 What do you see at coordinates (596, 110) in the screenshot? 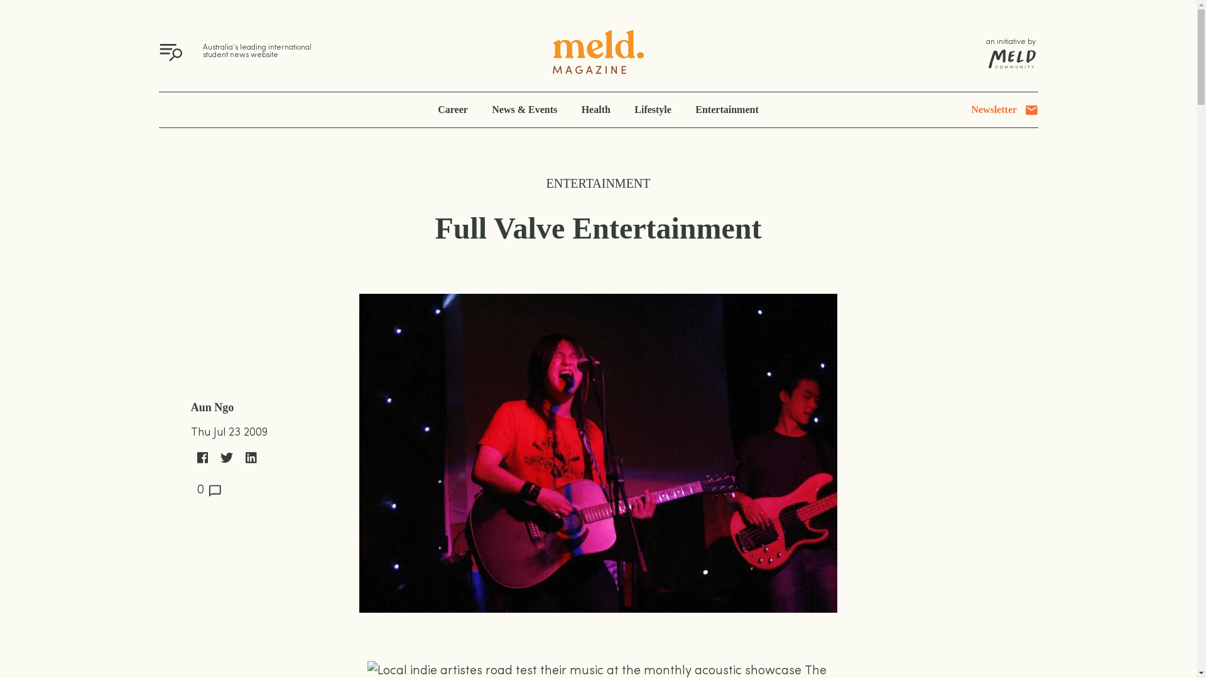
I see `Health` at bounding box center [596, 110].